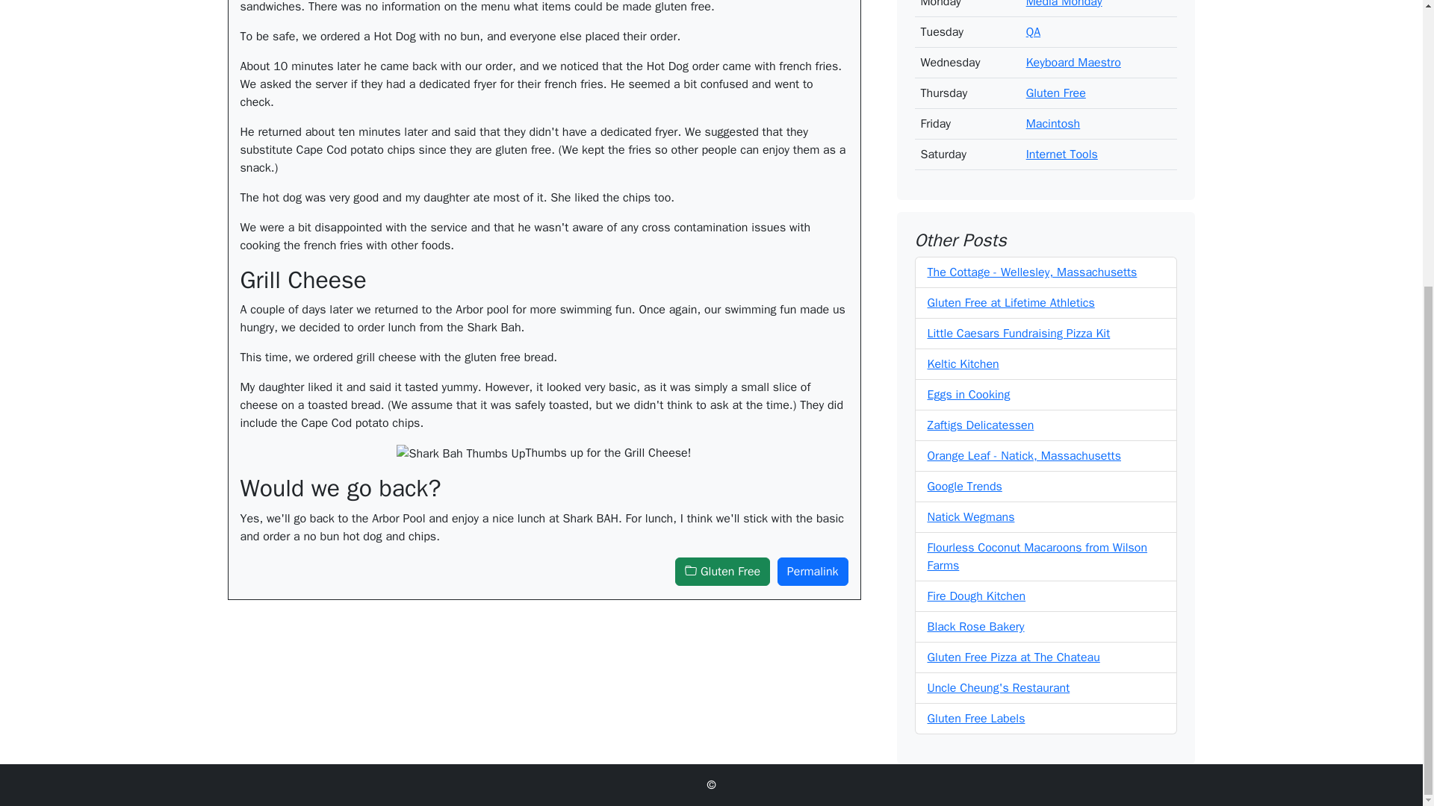  What do you see at coordinates (976, 706) in the screenshot?
I see `Gluten Free Labels` at bounding box center [976, 706].